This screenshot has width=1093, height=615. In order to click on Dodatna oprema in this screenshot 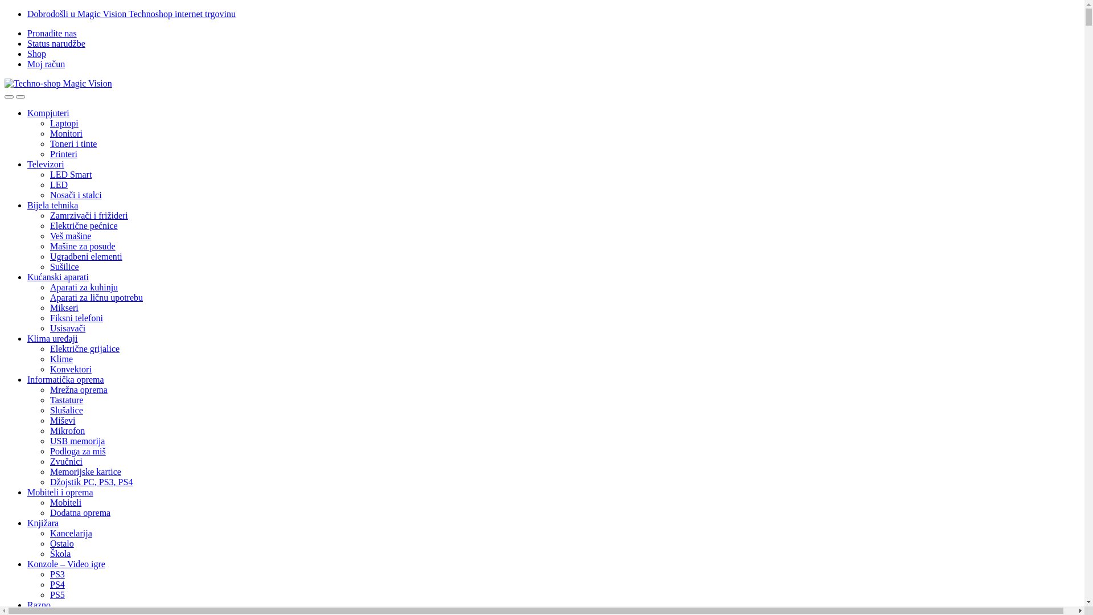, I will do `click(80, 512)`.